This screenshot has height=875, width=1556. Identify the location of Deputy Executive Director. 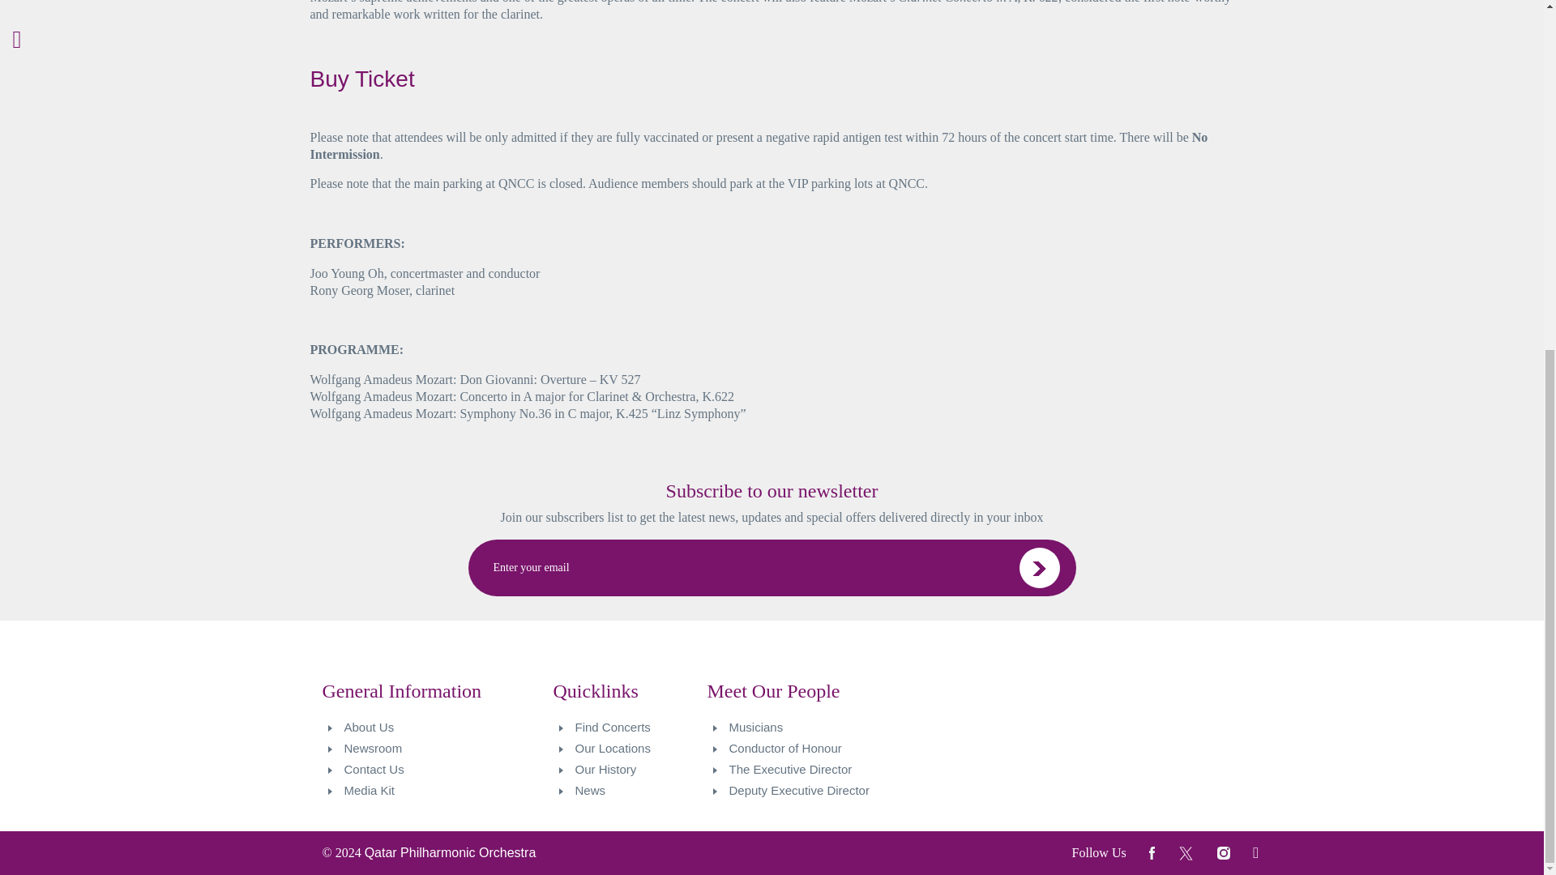
(822, 791).